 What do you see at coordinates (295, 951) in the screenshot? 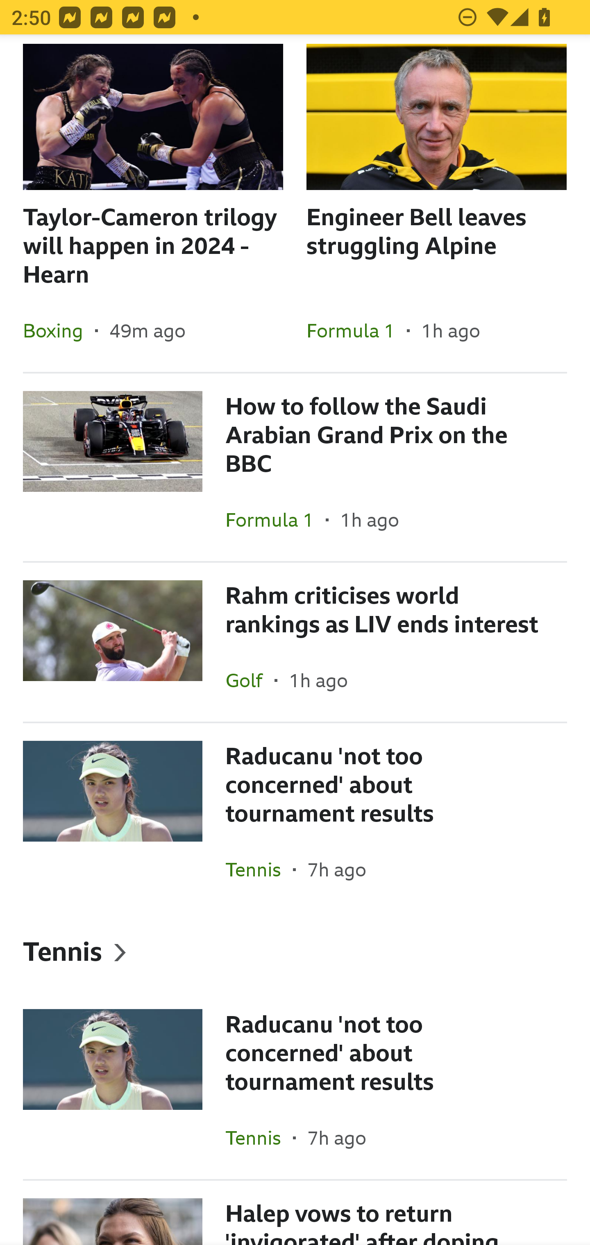
I see `Tennis, Heading Tennis   ` at bounding box center [295, 951].